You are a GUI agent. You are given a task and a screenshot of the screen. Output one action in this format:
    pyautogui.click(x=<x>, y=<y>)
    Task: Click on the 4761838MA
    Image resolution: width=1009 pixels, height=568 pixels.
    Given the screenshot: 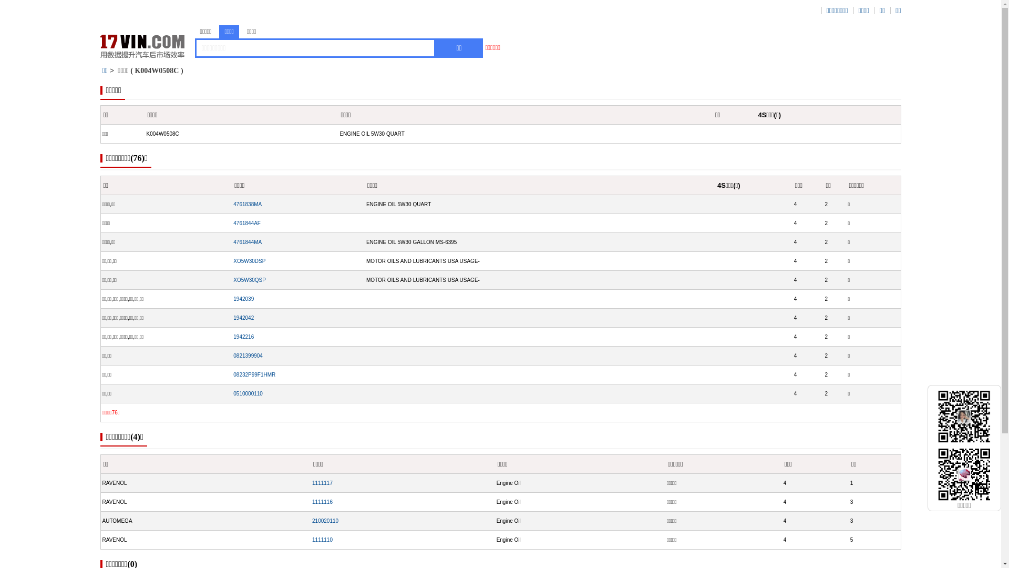 What is the action you would take?
    pyautogui.click(x=248, y=204)
    